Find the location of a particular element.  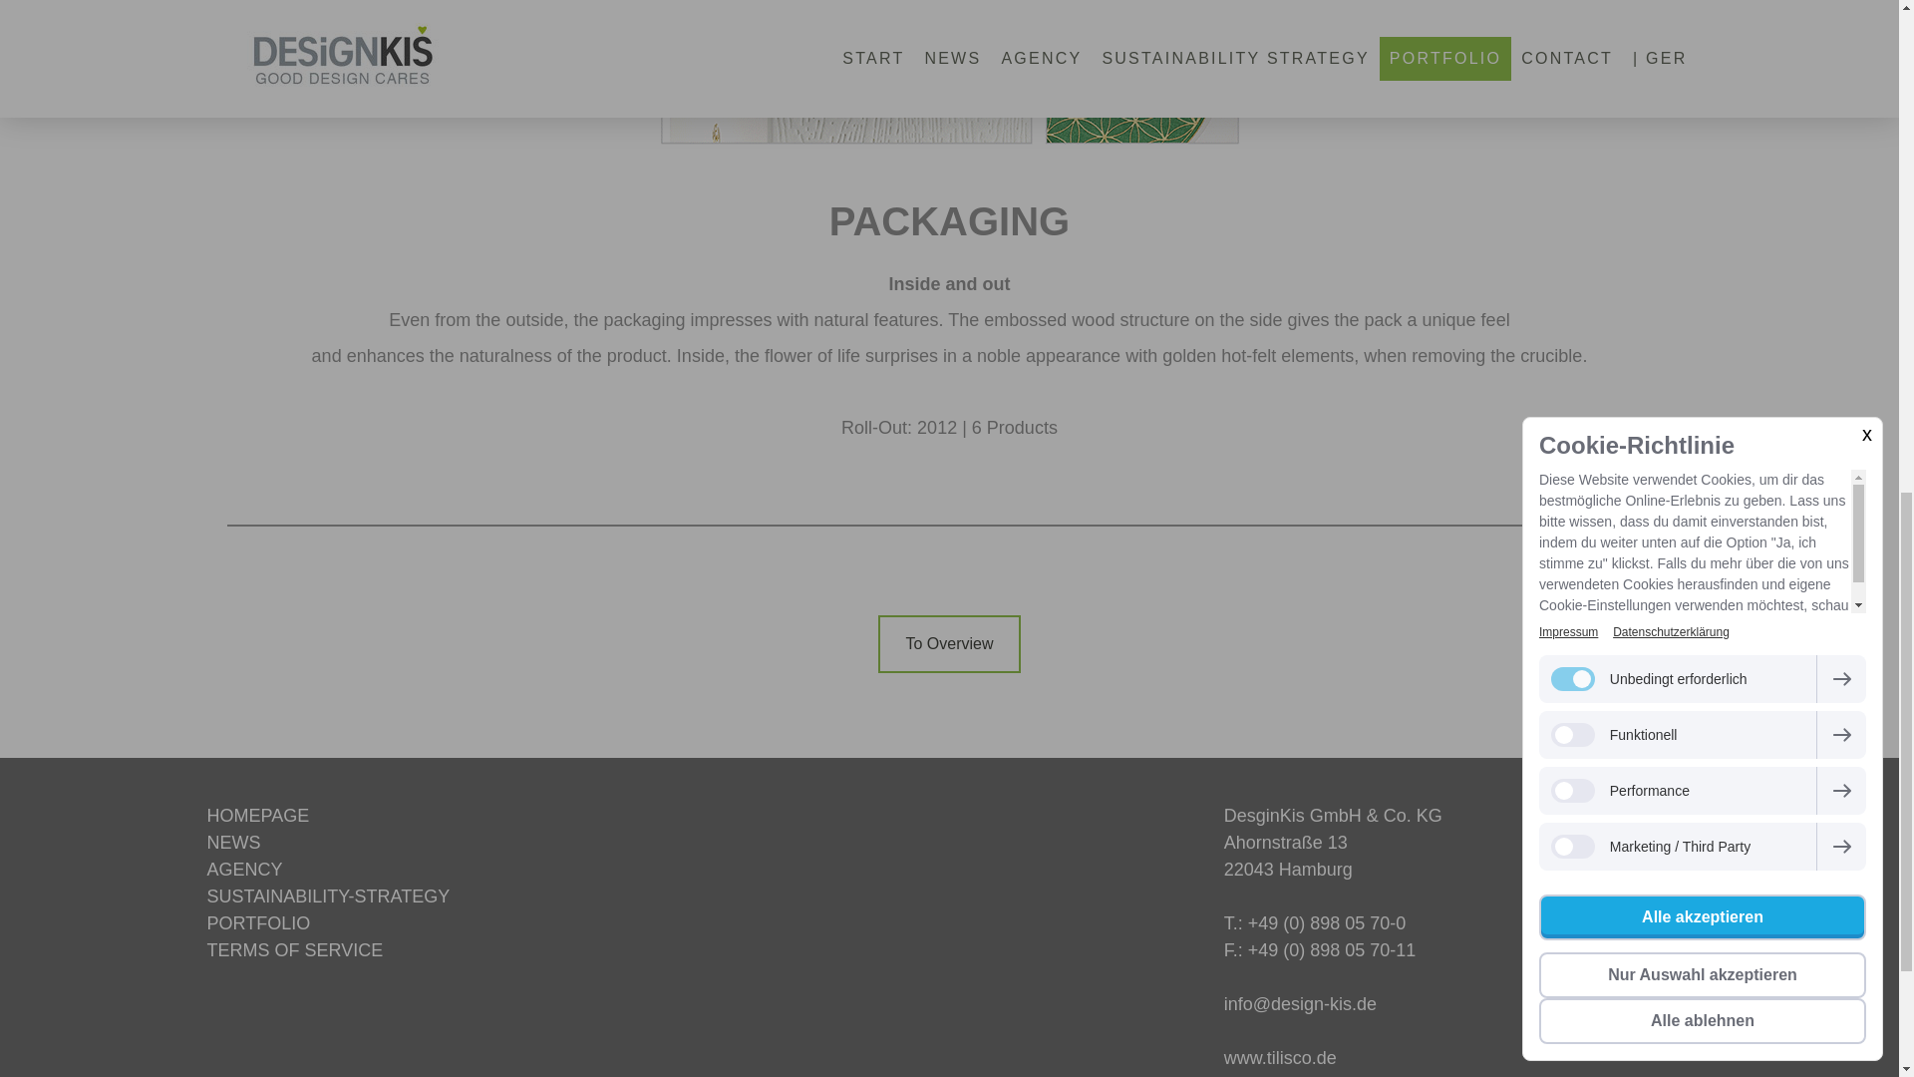

News is located at coordinates (233, 842).